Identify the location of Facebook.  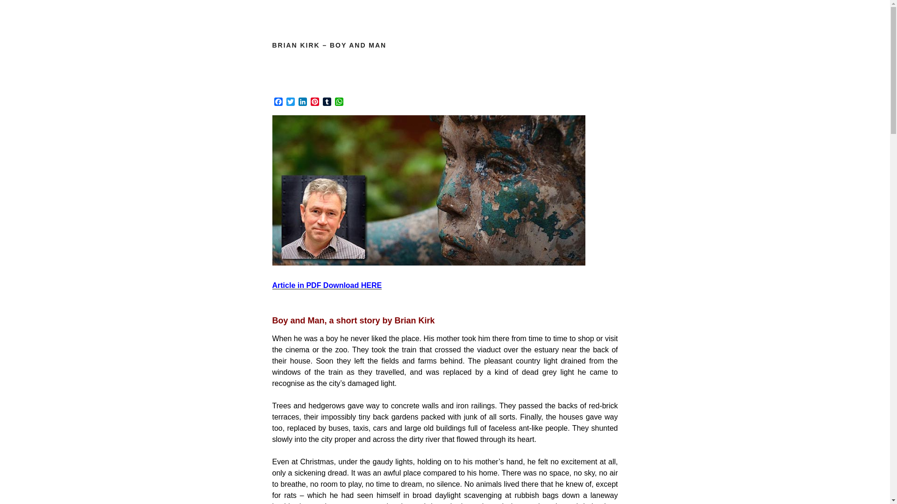
(278, 103).